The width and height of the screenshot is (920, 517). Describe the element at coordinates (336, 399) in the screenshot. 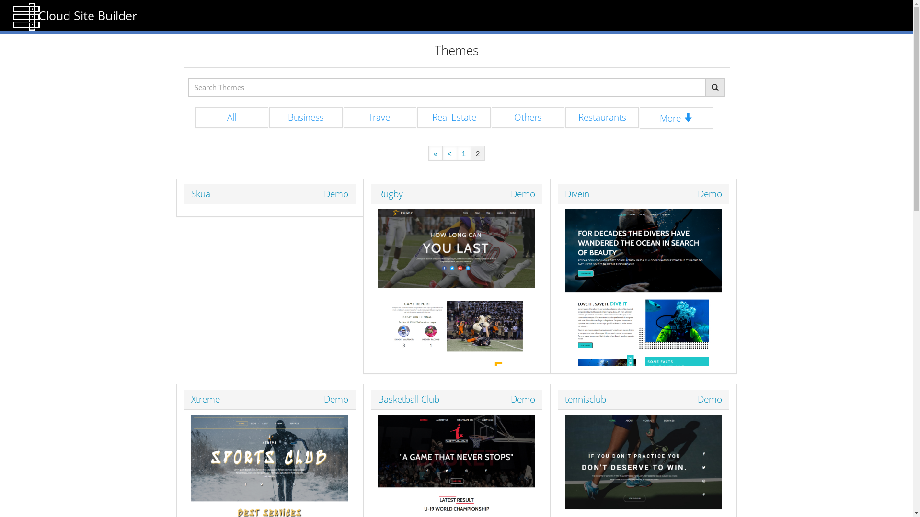

I see `Demo` at that location.